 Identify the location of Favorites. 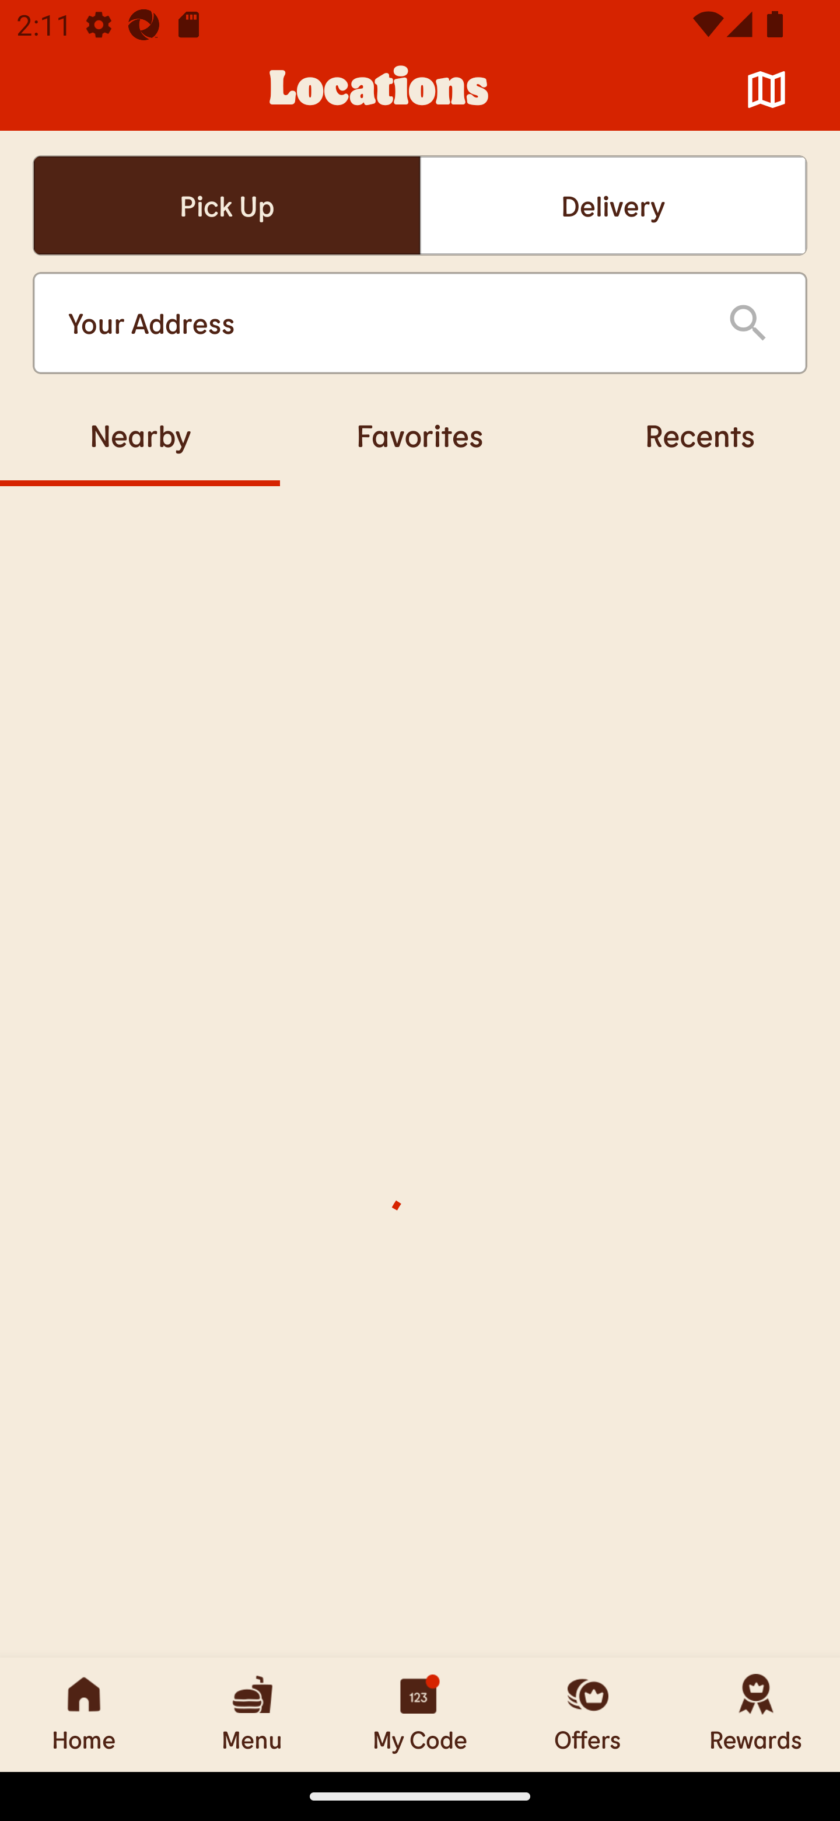
(420, 435).